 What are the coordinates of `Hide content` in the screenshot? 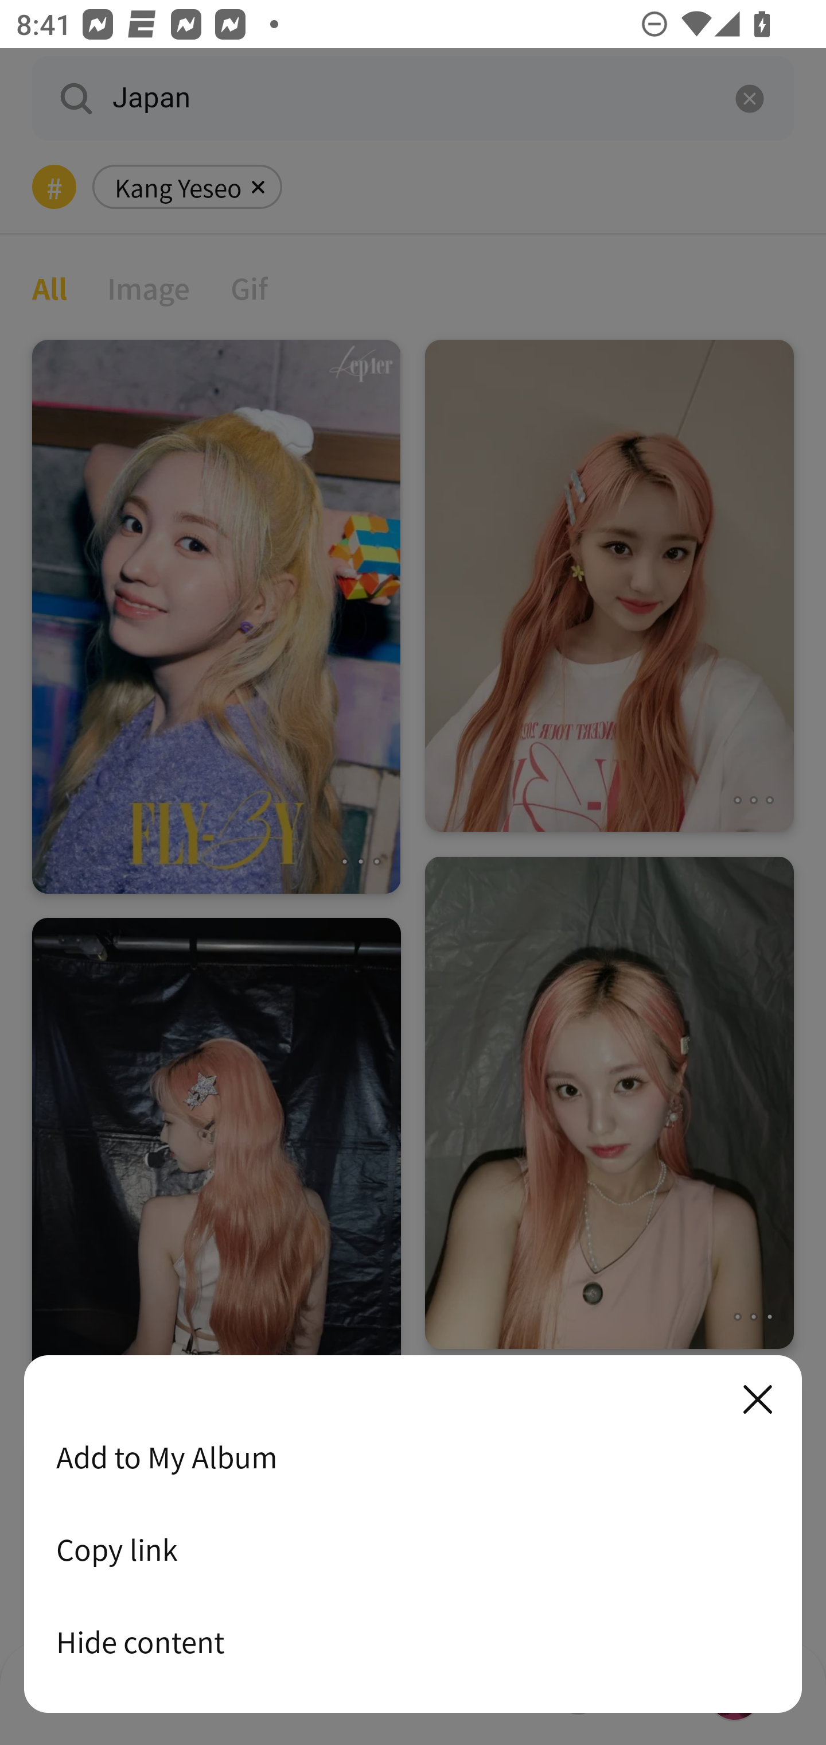 It's located at (413, 1642).